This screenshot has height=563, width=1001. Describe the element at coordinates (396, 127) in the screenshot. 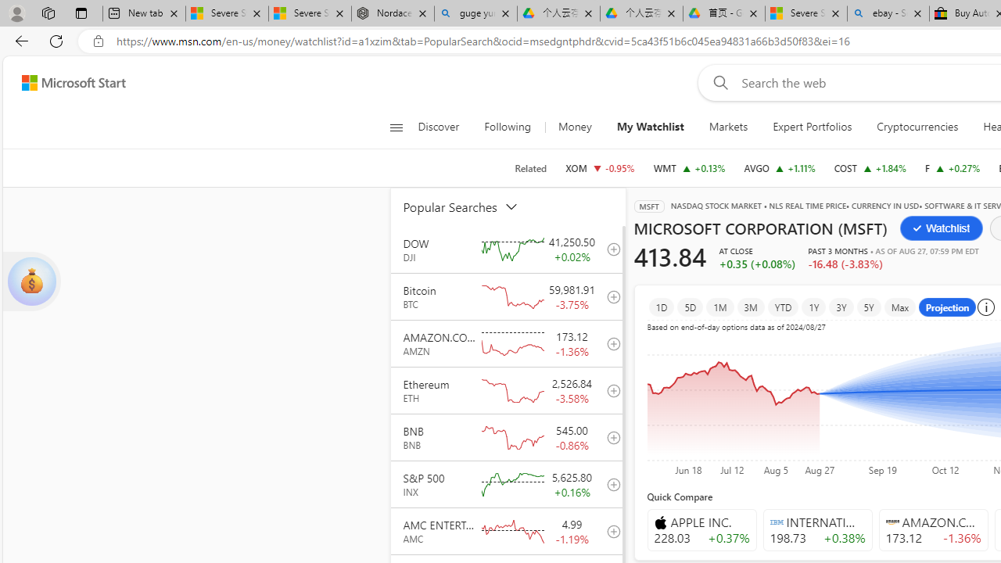

I see `Open navigation menu` at that location.